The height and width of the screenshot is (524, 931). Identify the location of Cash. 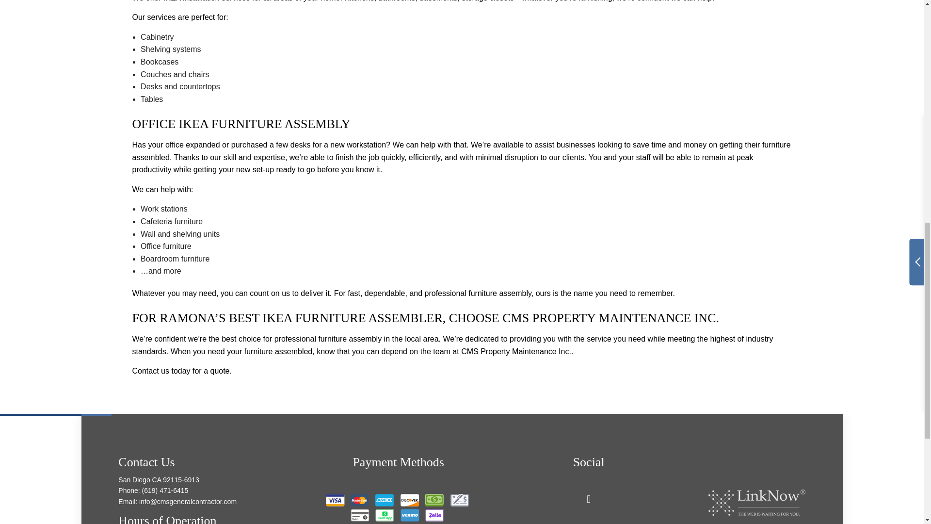
(434, 500).